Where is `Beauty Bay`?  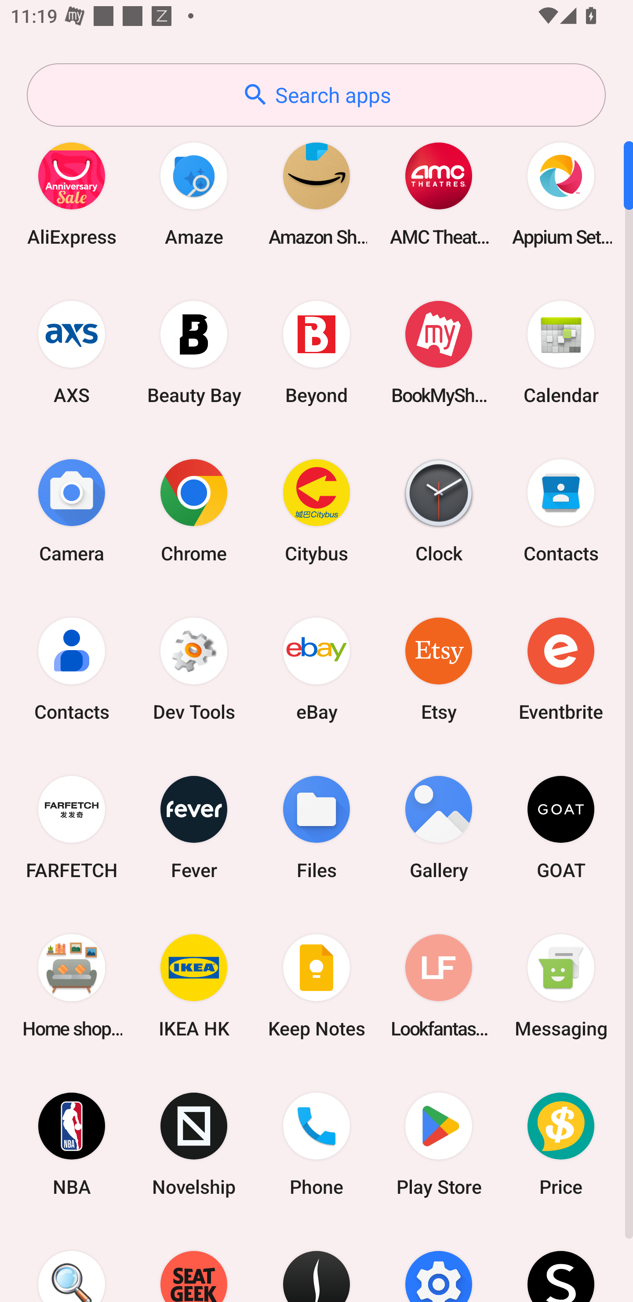 Beauty Bay is located at coordinates (194, 352).